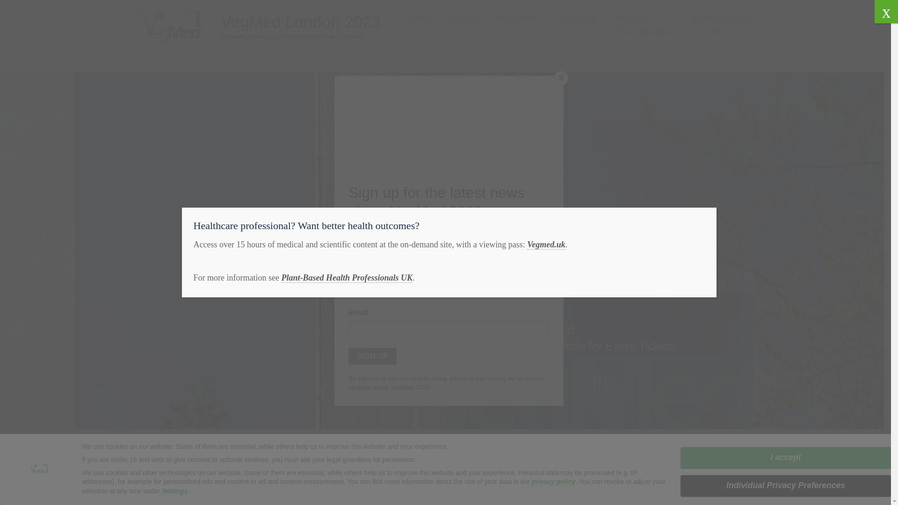 The height and width of the screenshot is (505, 898). I want to click on Plant-Based Health Professionals UK, so click(346, 278).